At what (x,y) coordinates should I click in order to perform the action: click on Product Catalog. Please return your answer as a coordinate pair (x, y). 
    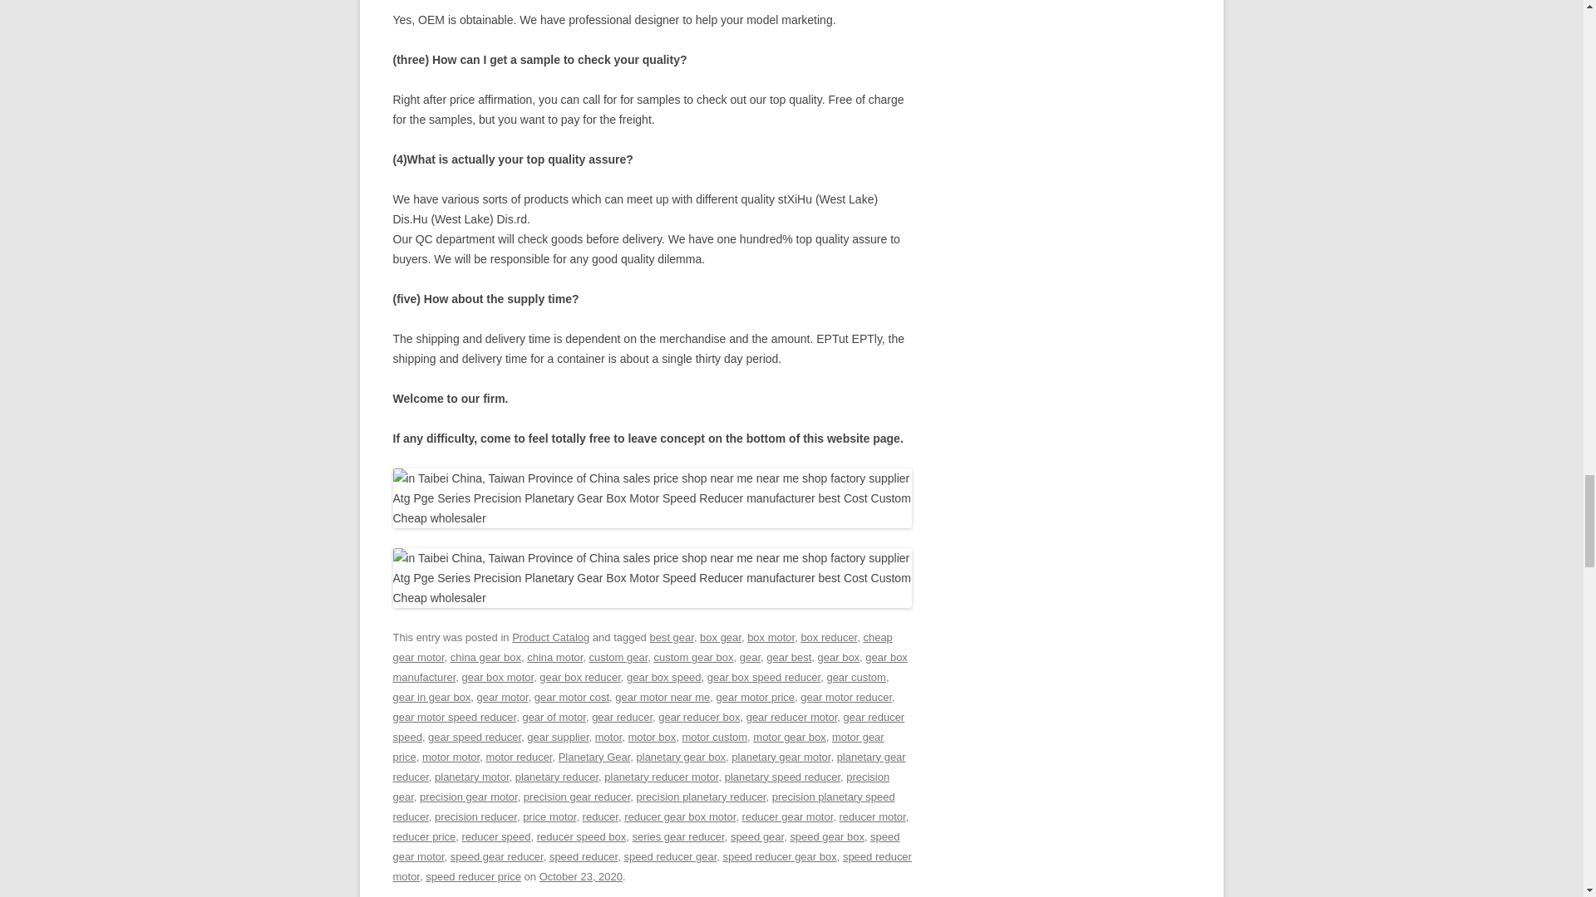
    Looking at the image, I should click on (550, 638).